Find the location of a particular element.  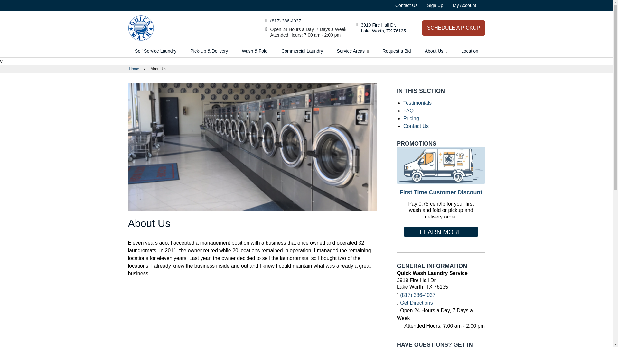

Self Service Laundry is located at coordinates (454, 28).